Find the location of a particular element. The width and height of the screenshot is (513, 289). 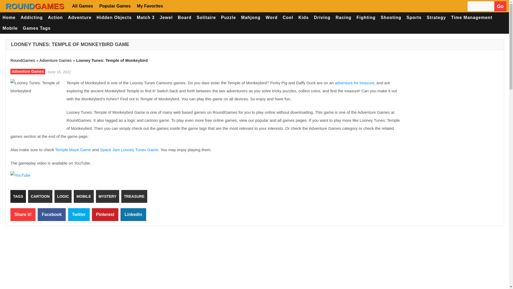

12:39 pm is located at coordinates (166, 69).